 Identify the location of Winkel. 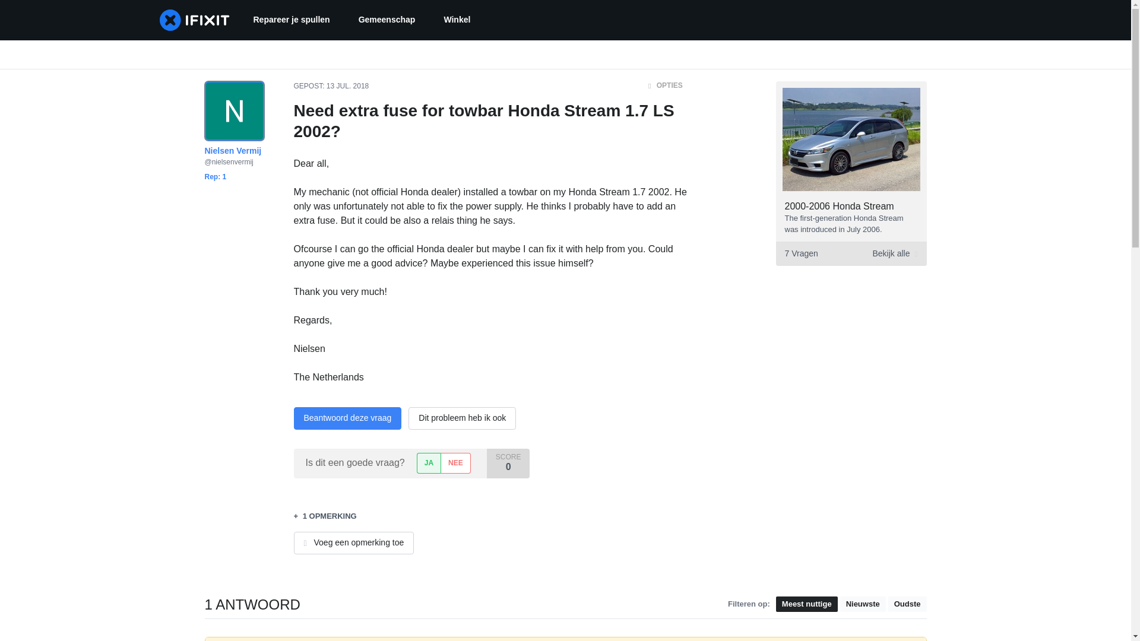
(457, 20).